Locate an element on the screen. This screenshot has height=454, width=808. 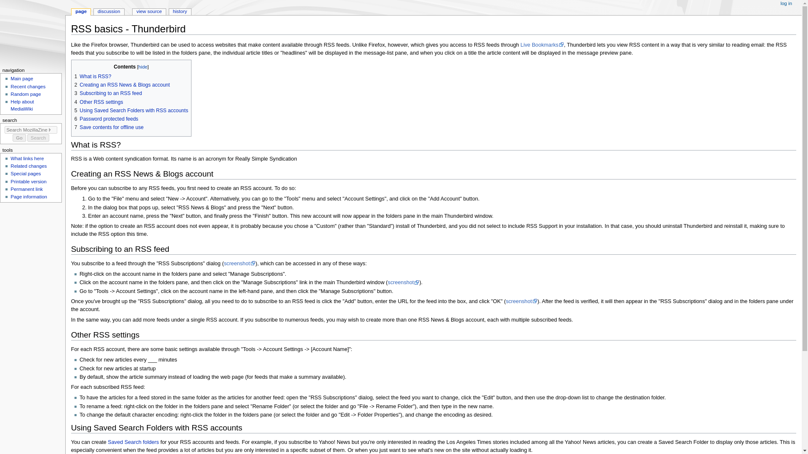
history is located at coordinates (180, 12).